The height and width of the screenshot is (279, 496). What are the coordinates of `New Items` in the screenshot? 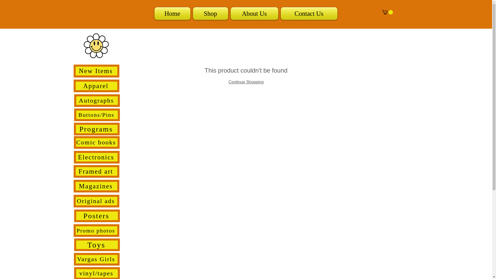 It's located at (96, 71).